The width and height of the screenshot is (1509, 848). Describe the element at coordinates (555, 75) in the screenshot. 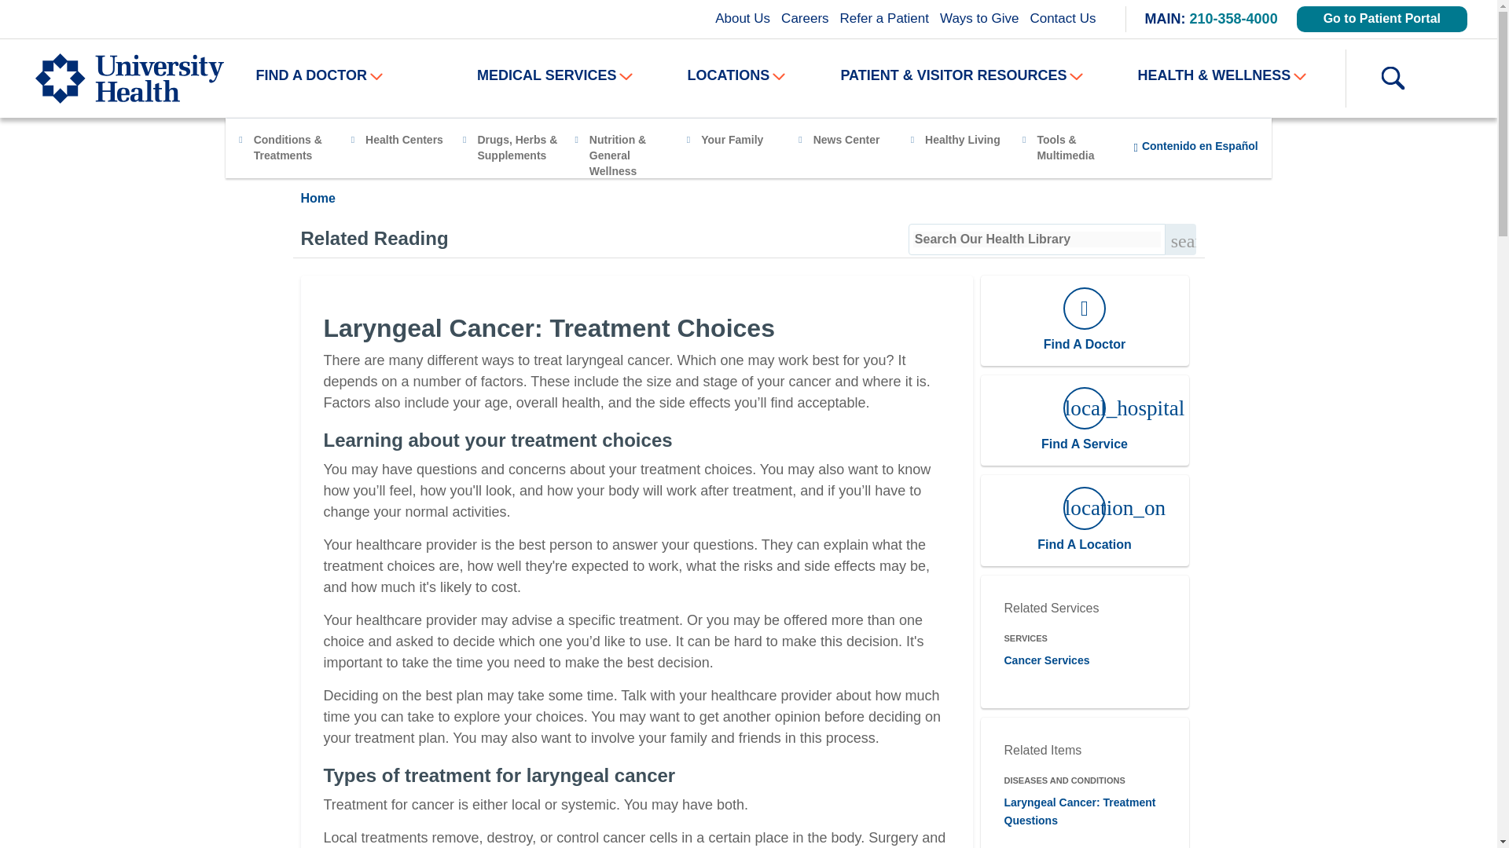

I see `MEDICAL SERVICES` at that location.